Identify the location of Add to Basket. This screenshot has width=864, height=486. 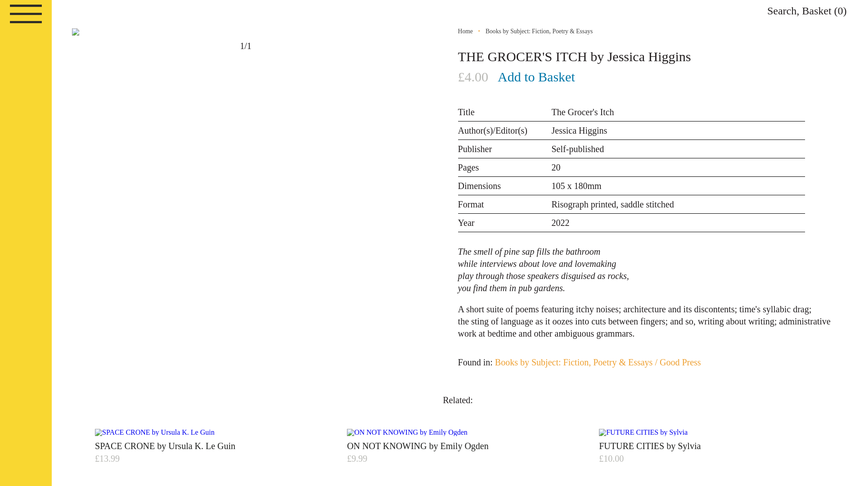
(536, 77).